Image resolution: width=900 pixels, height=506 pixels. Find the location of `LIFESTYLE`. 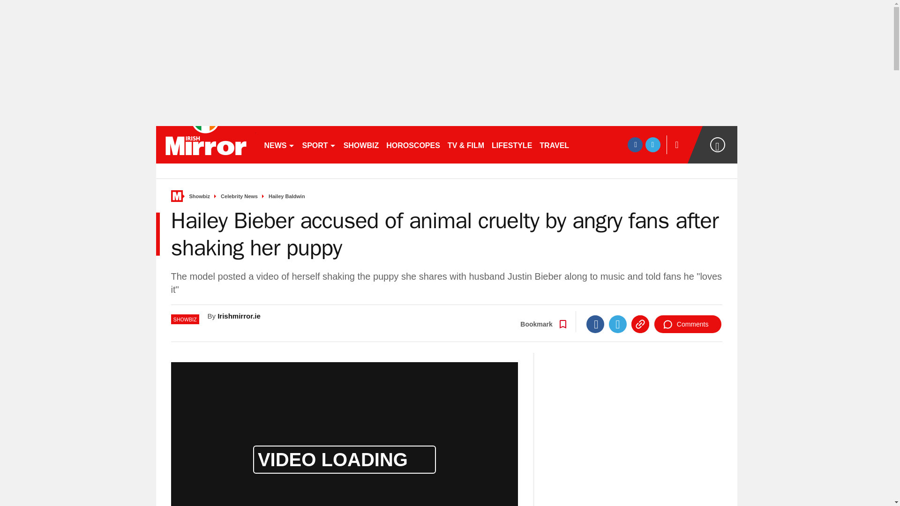

LIFESTYLE is located at coordinates (511, 144).